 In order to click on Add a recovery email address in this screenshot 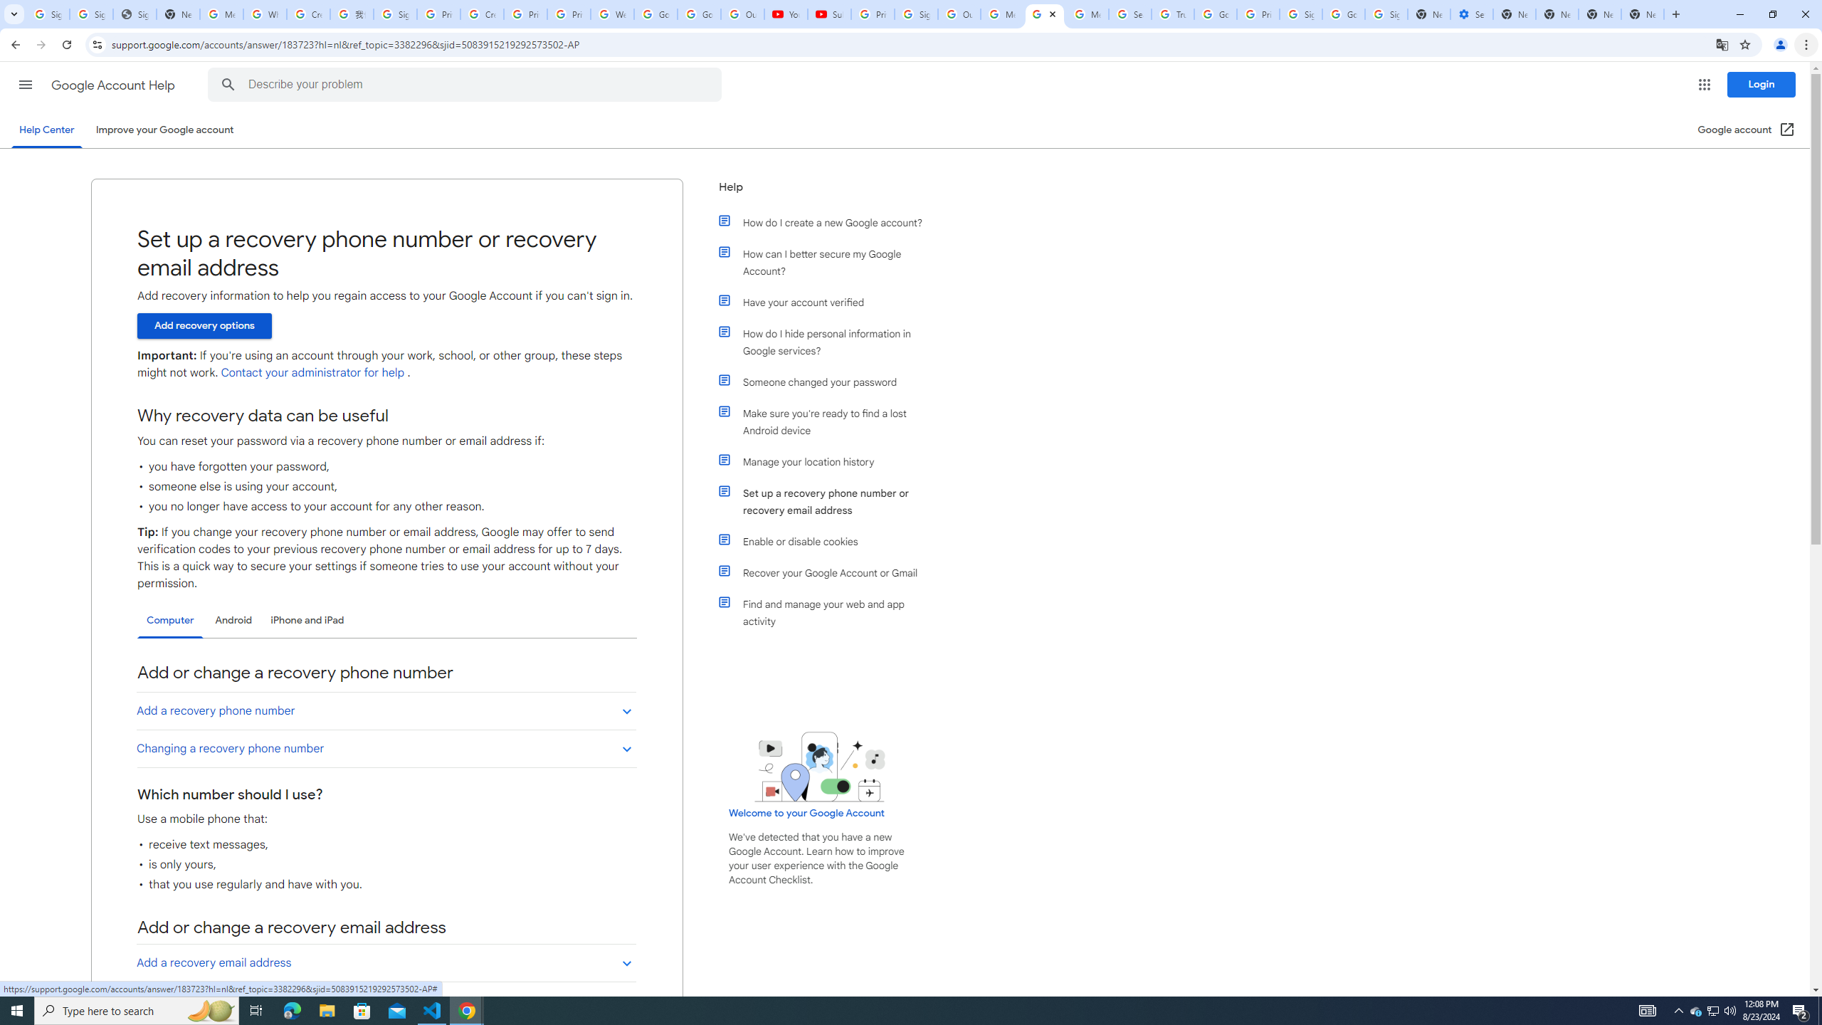, I will do `click(386, 962)`.